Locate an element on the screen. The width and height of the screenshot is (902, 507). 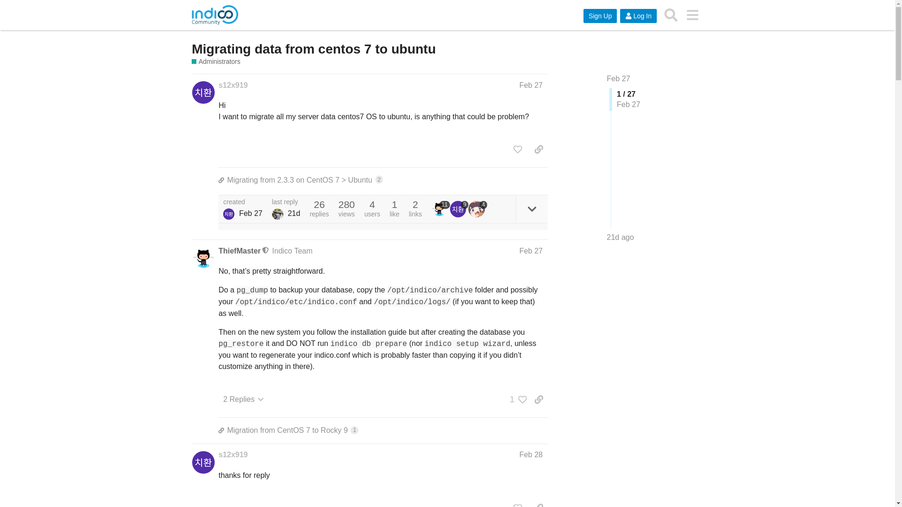
like this post is located at coordinates (277, 214).